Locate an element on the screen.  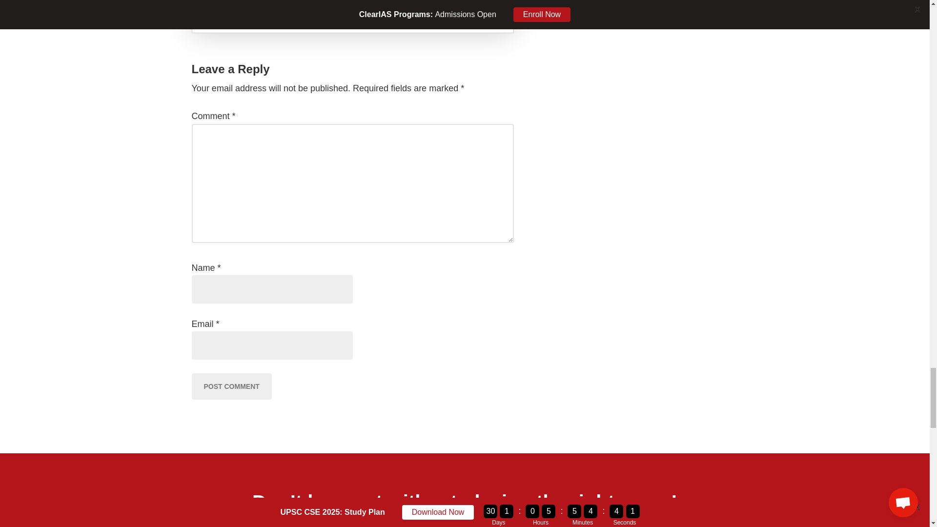
Post Comment is located at coordinates (231, 386).